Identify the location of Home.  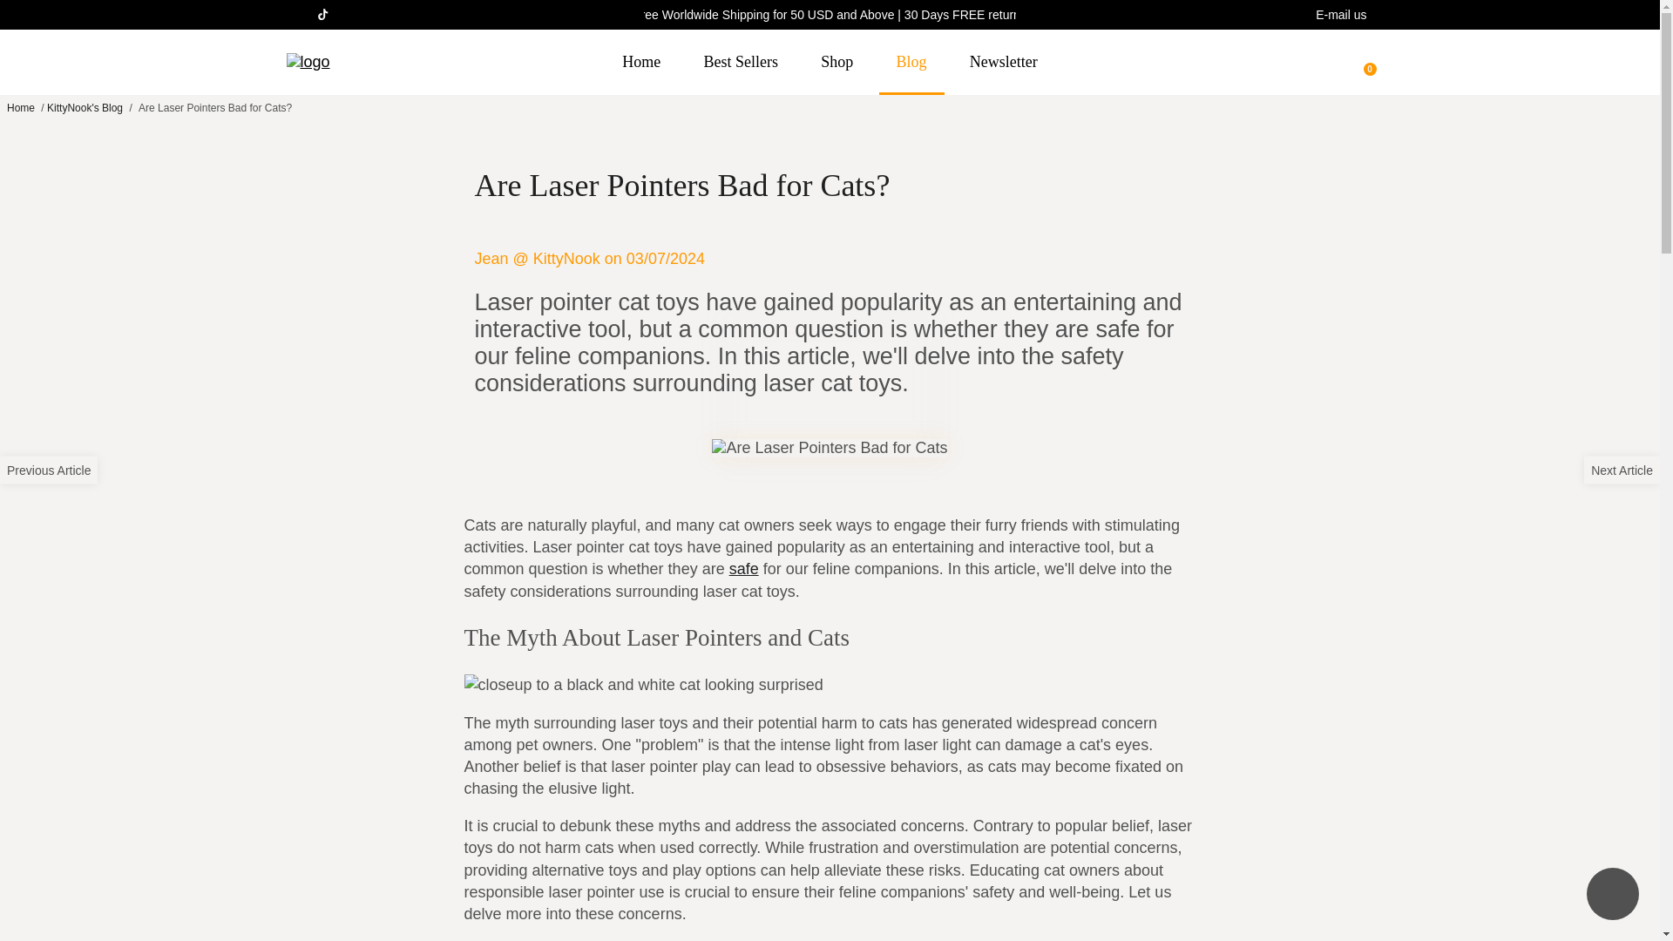
(21, 107).